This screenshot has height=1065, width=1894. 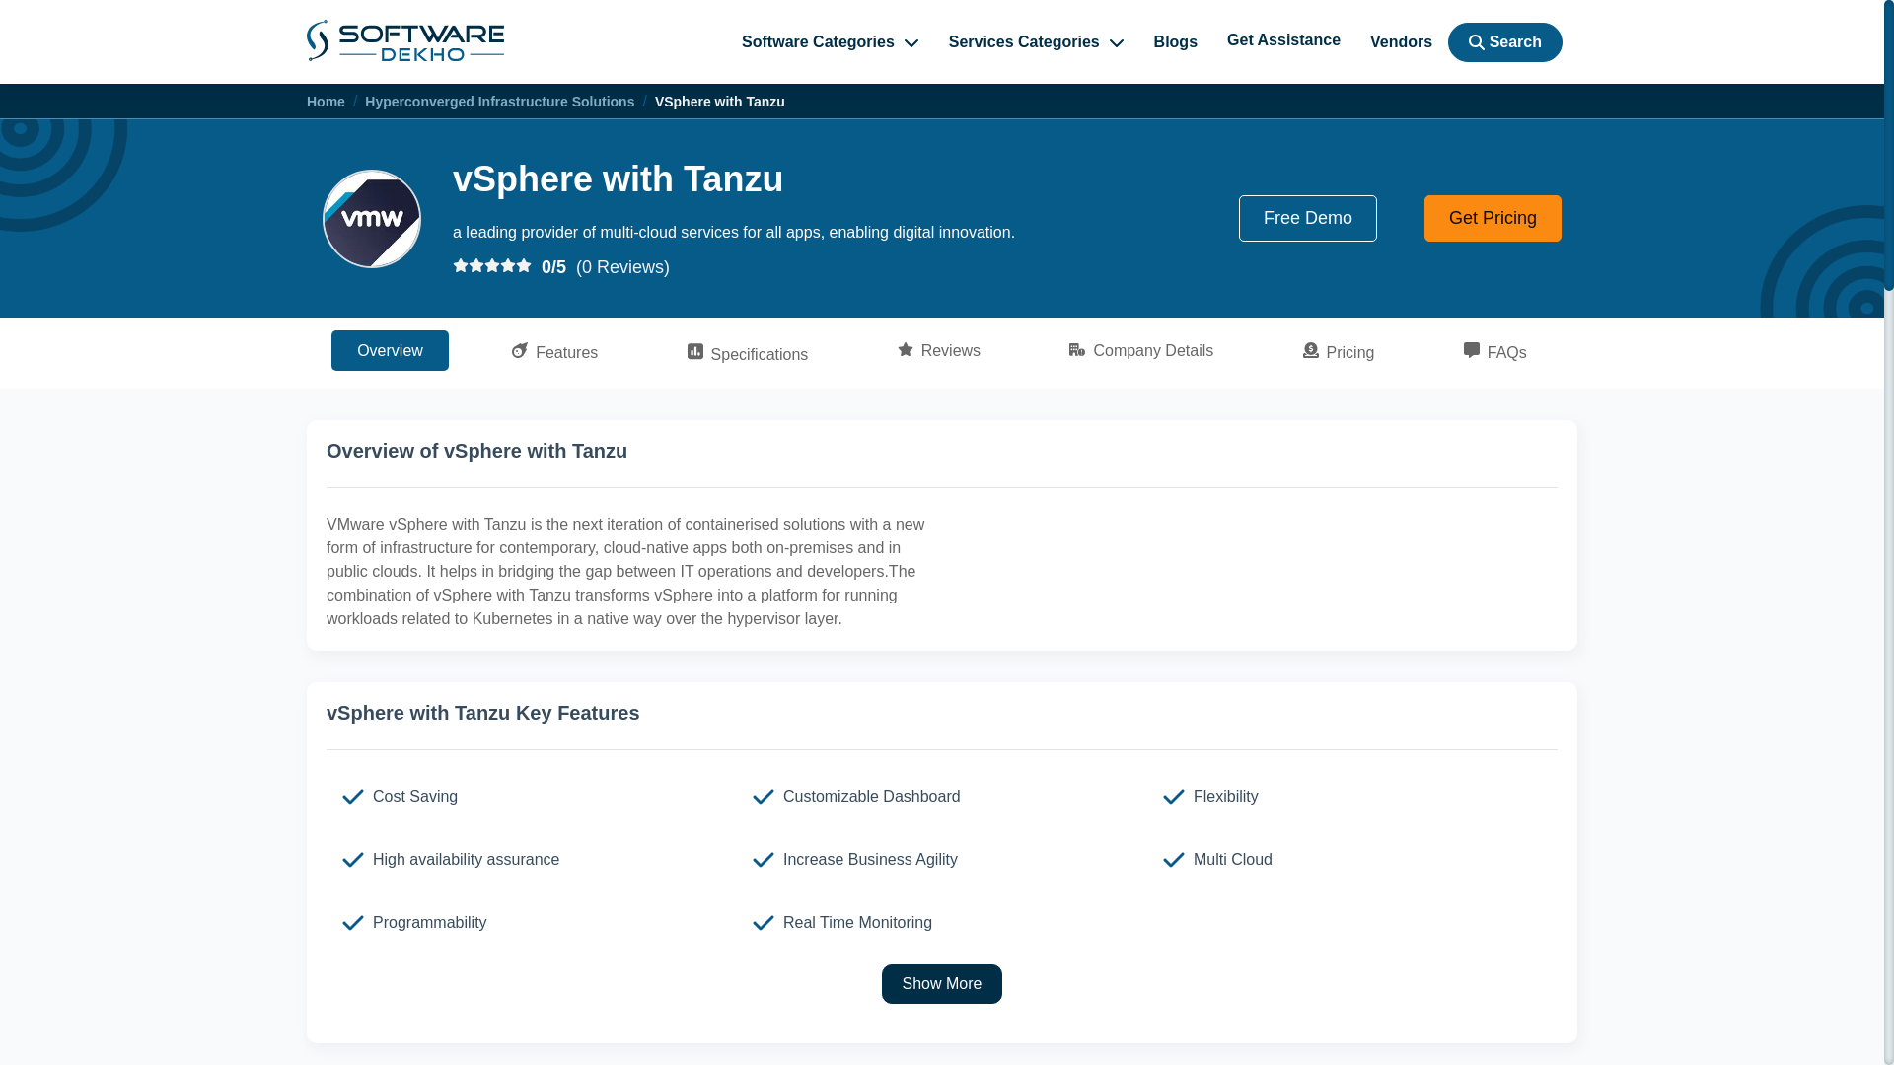 I want to click on home, so click(x=404, y=39).